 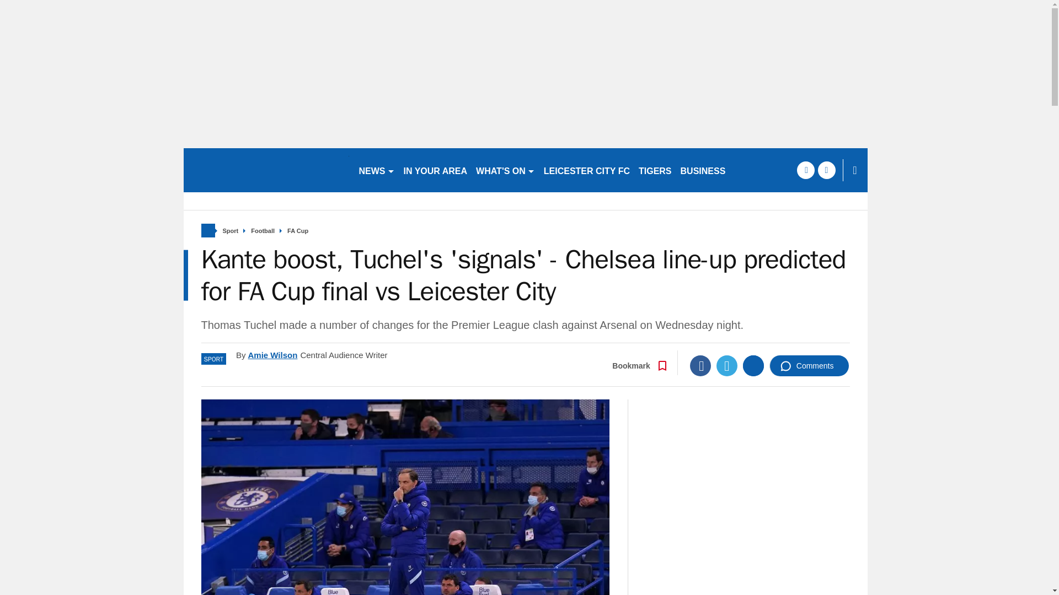 I want to click on BUSINESS, so click(x=703, y=170).